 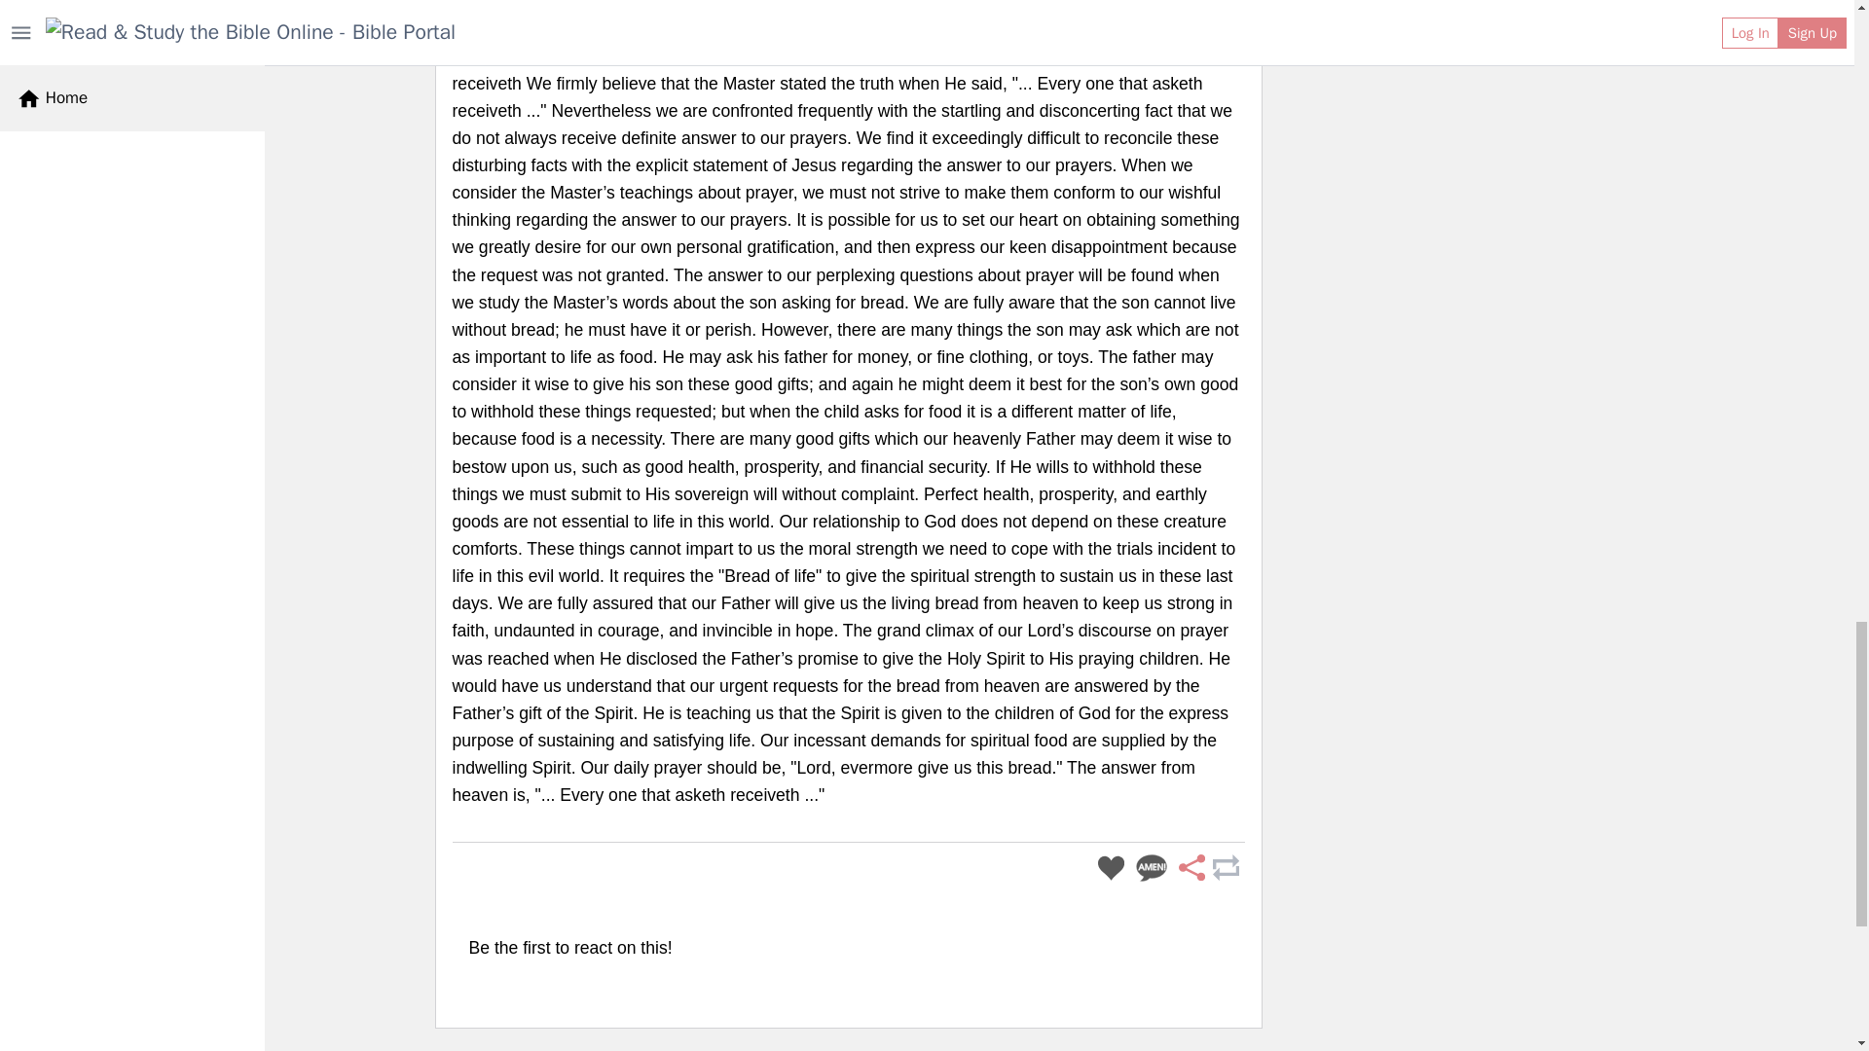 I want to click on Repost, so click(x=1225, y=868).